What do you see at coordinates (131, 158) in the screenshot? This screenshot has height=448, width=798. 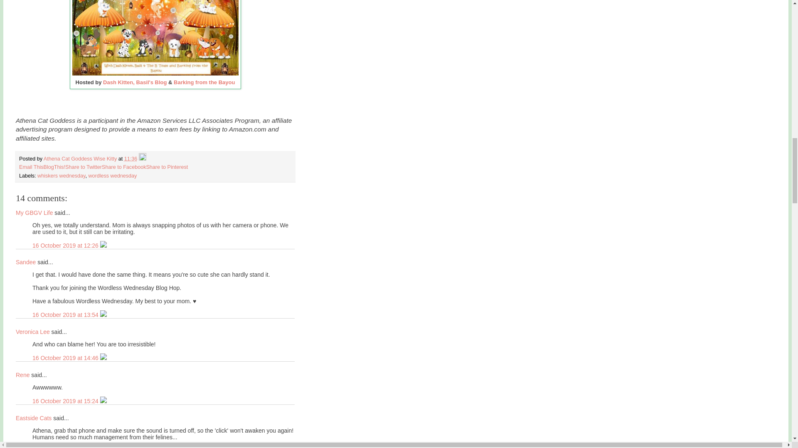 I see `11:36` at bounding box center [131, 158].